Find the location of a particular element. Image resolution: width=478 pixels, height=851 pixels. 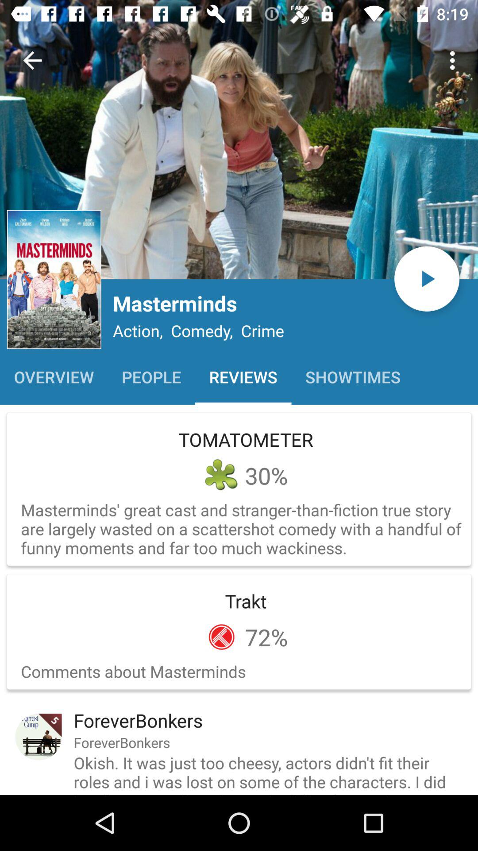

enlarge image is located at coordinates (239, 140).